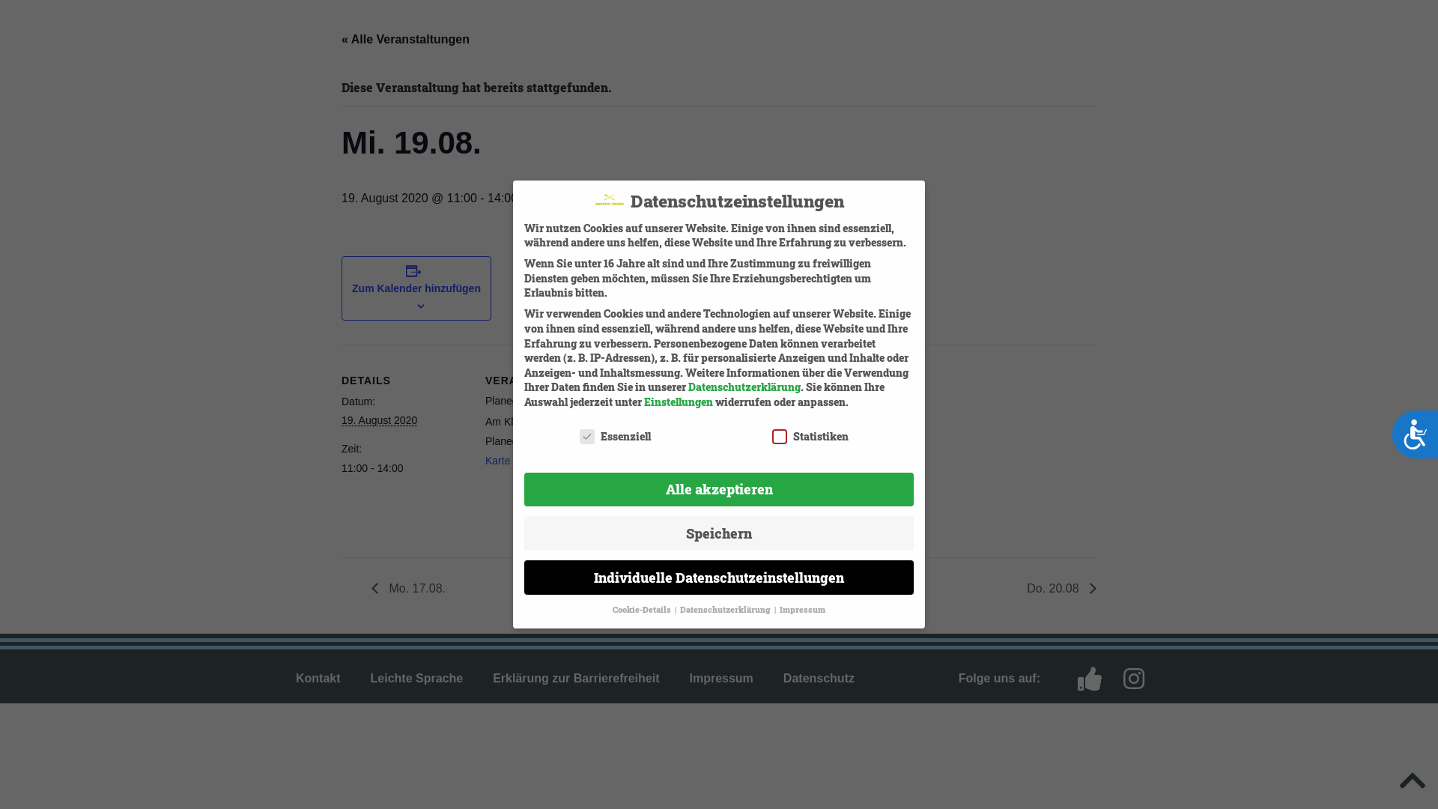 The height and width of the screenshot is (809, 1438). Describe the element at coordinates (719, 533) in the screenshot. I see `Speichern` at that location.